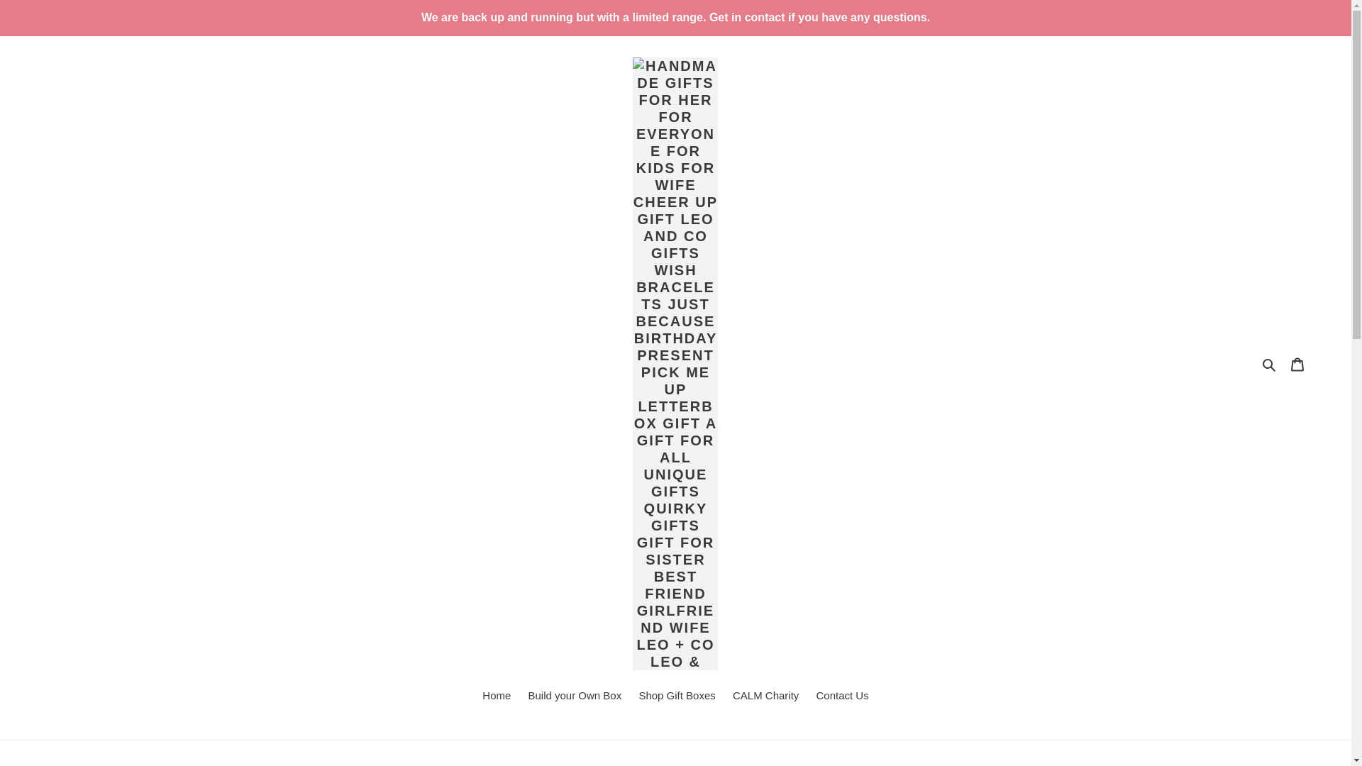  What do you see at coordinates (497, 696) in the screenshot?
I see `Home` at bounding box center [497, 696].